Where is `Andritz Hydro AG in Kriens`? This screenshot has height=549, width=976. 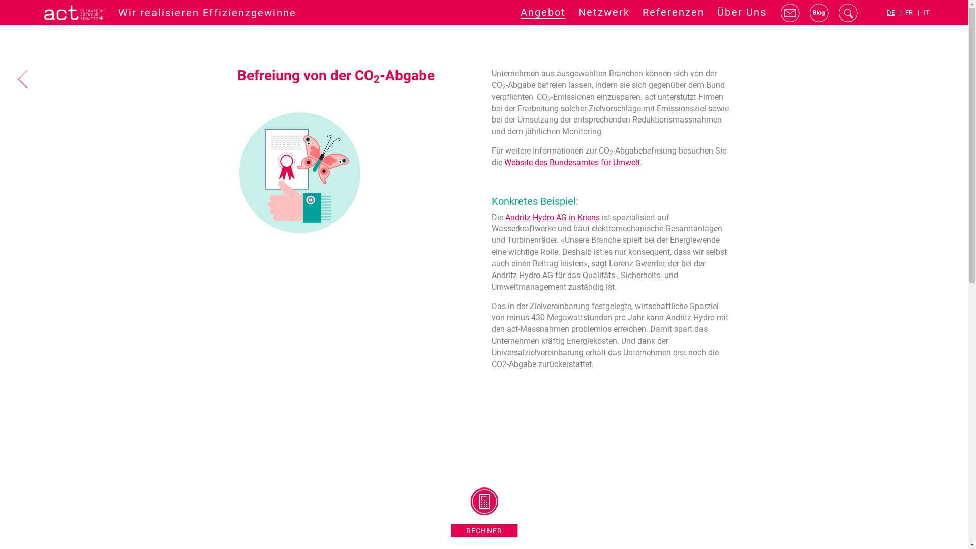 Andritz Hydro AG in Kriens is located at coordinates (553, 218).